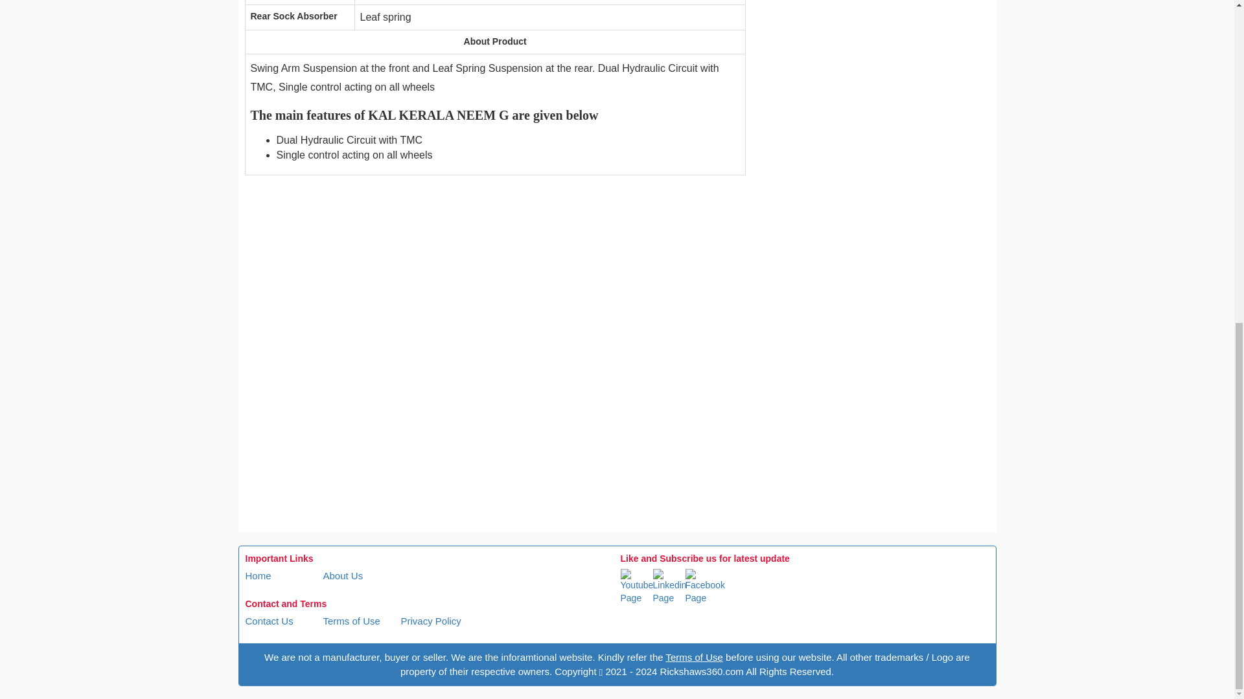 The width and height of the screenshot is (1244, 699). Describe the element at coordinates (258, 575) in the screenshot. I see `Home` at that location.